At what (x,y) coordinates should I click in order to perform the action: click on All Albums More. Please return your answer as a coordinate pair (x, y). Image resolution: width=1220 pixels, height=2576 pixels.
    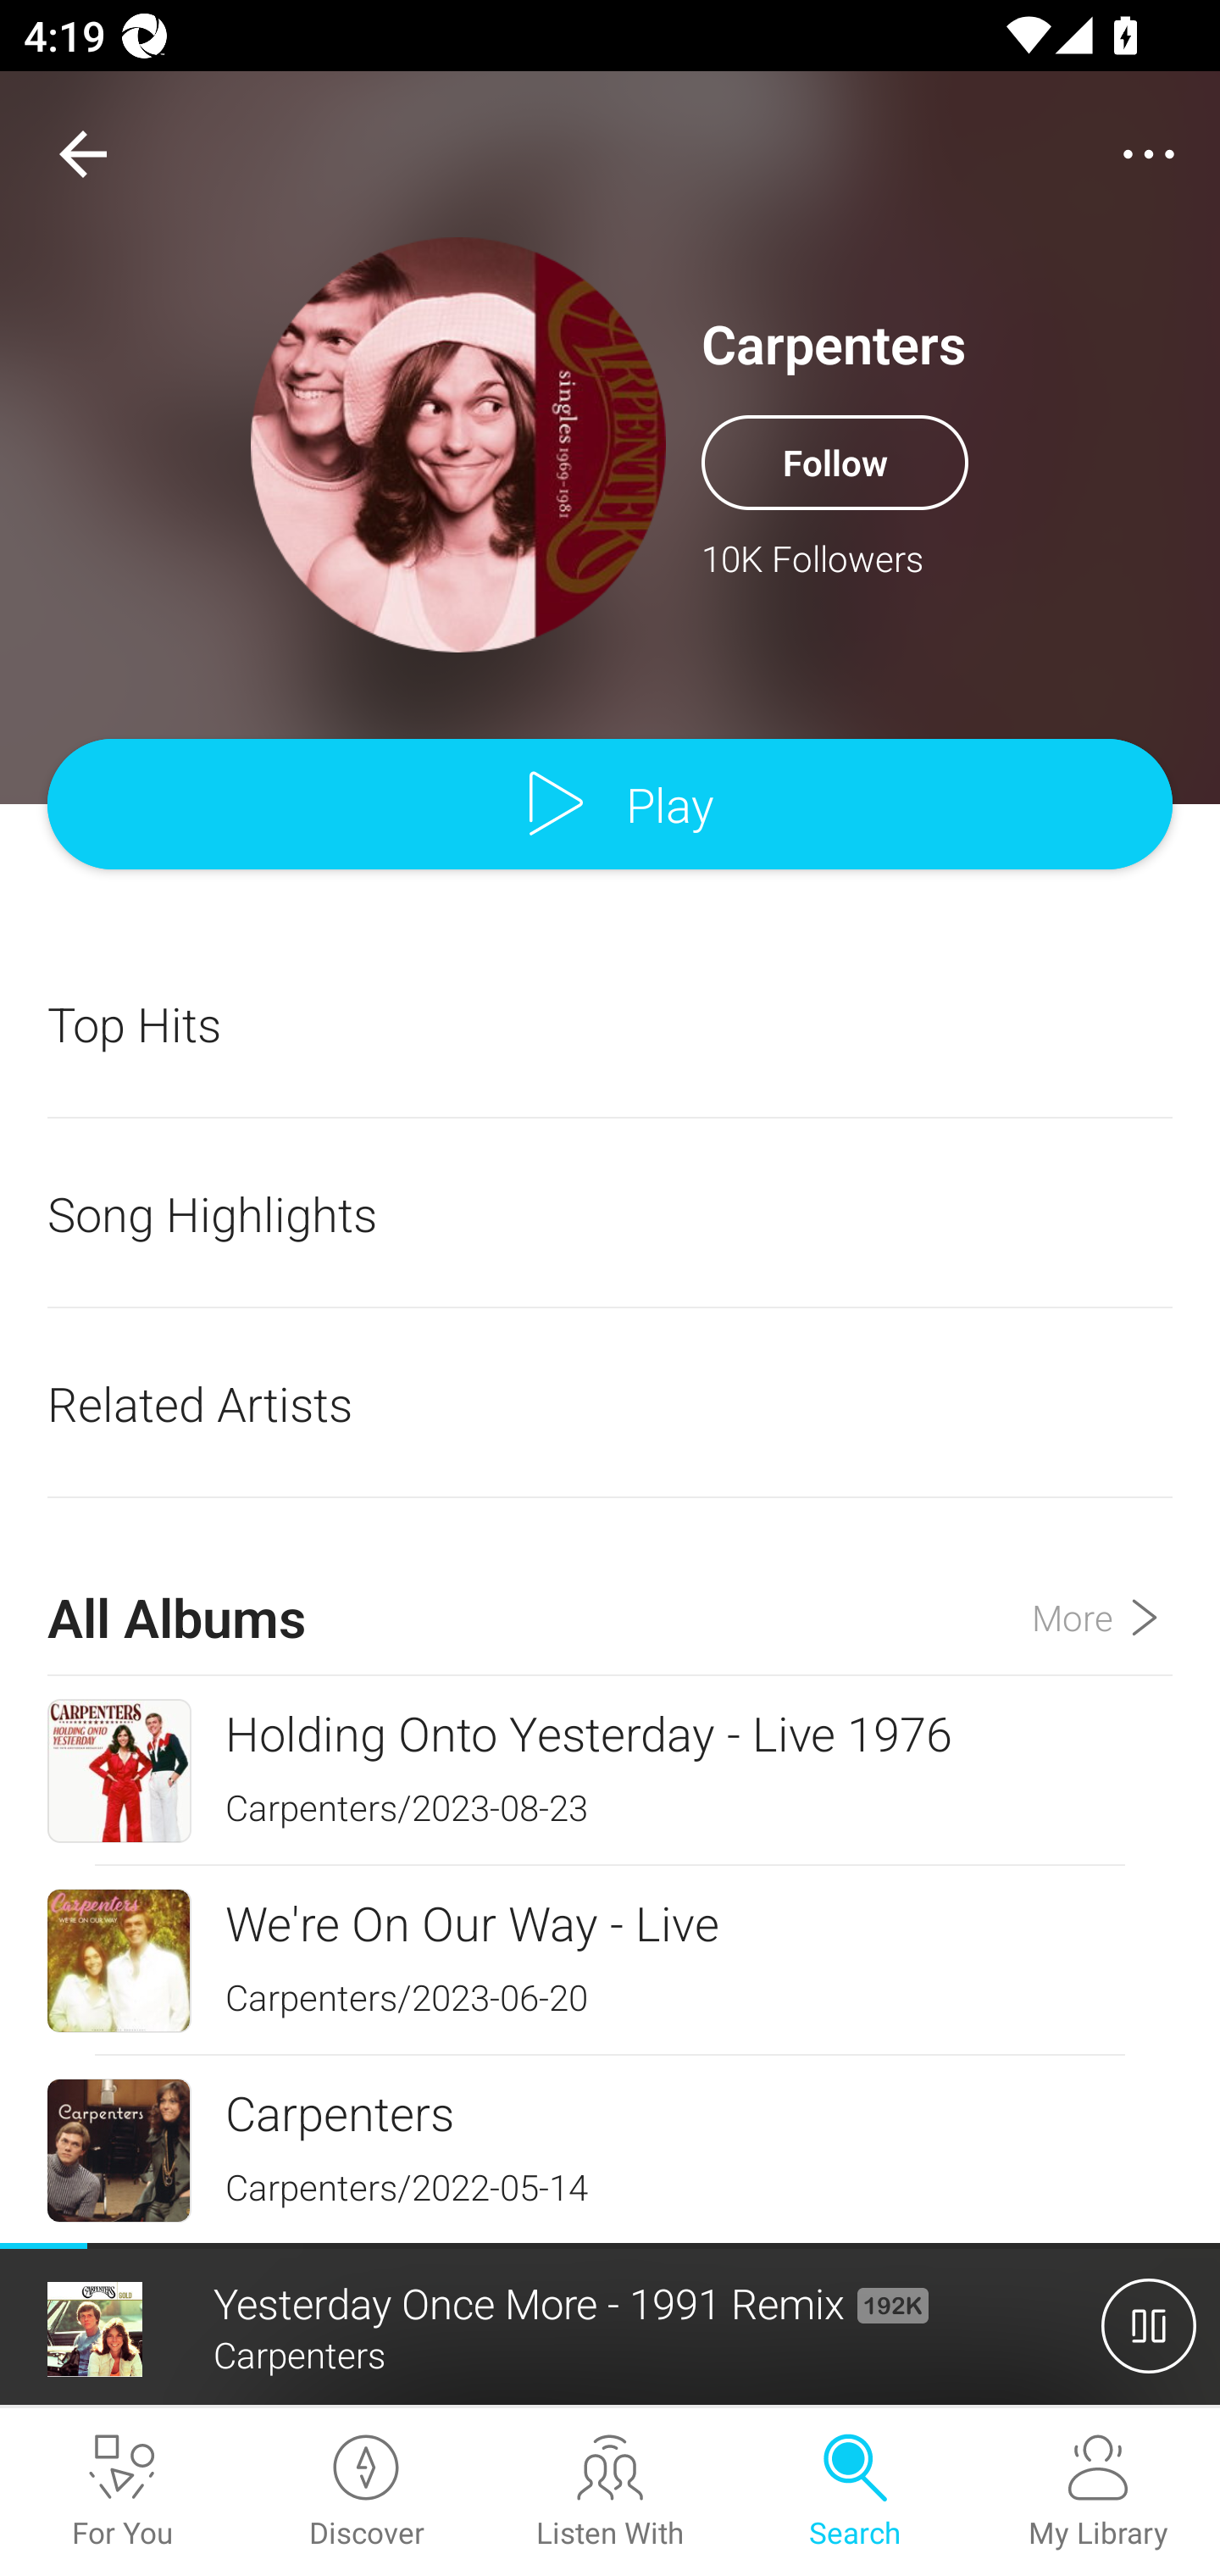
    Looking at the image, I should click on (610, 1588).